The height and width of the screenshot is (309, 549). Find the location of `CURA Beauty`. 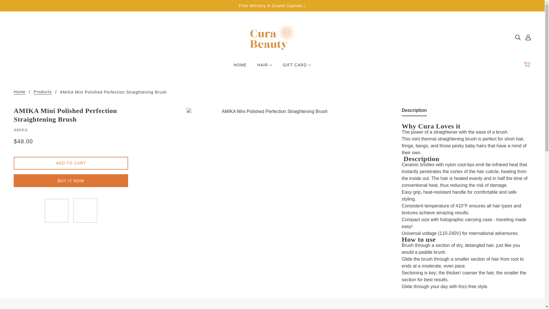

CURA Beauty is located at coordinates (272, 37).